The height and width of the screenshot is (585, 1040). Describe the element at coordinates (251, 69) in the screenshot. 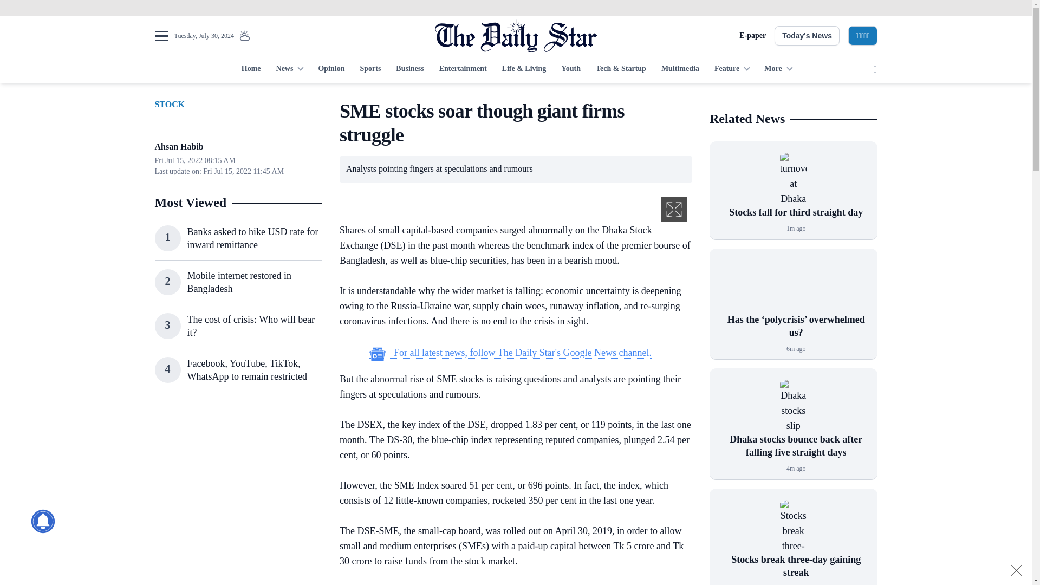

I see `Home` at that location.